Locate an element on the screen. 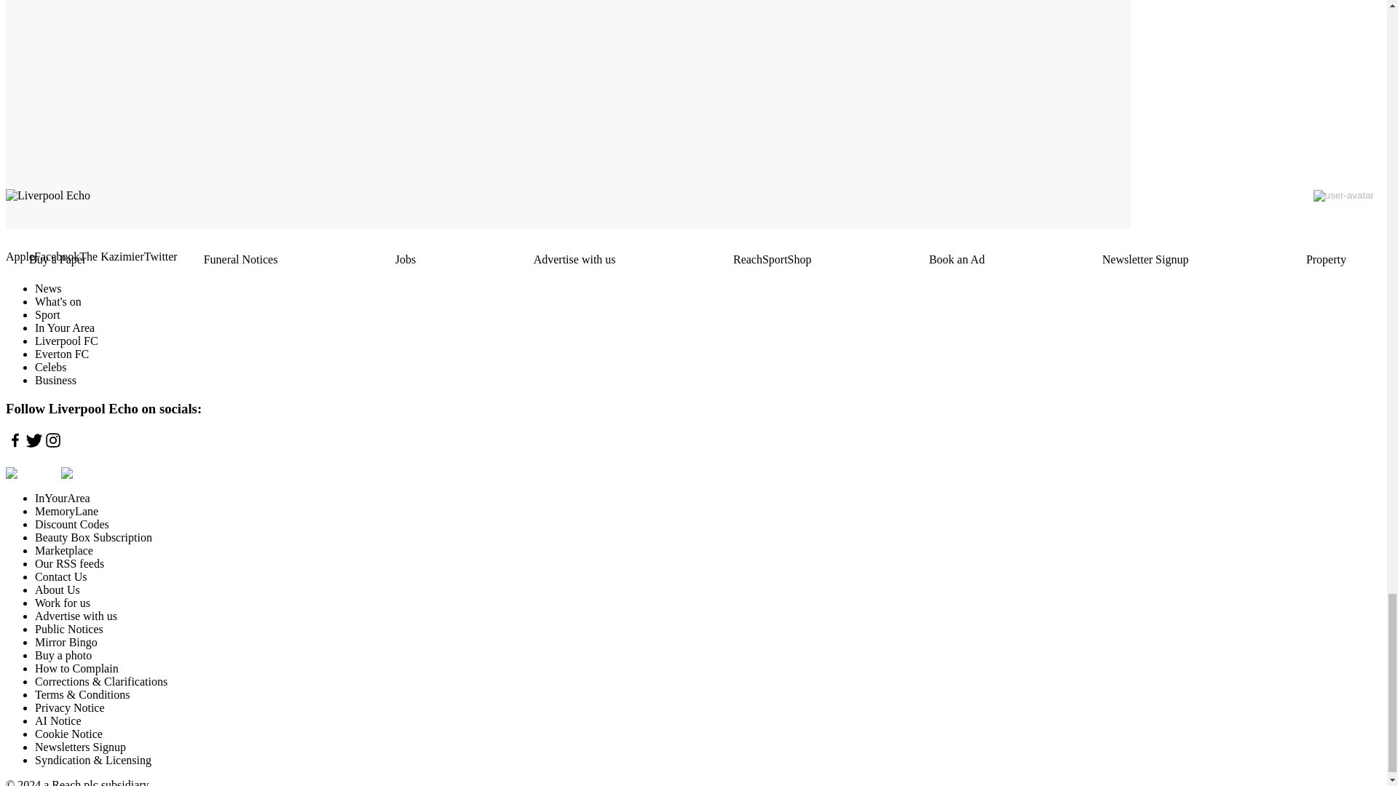 This screenshot has width=1398, height=786. Apple is located at coordinates (19, 256).